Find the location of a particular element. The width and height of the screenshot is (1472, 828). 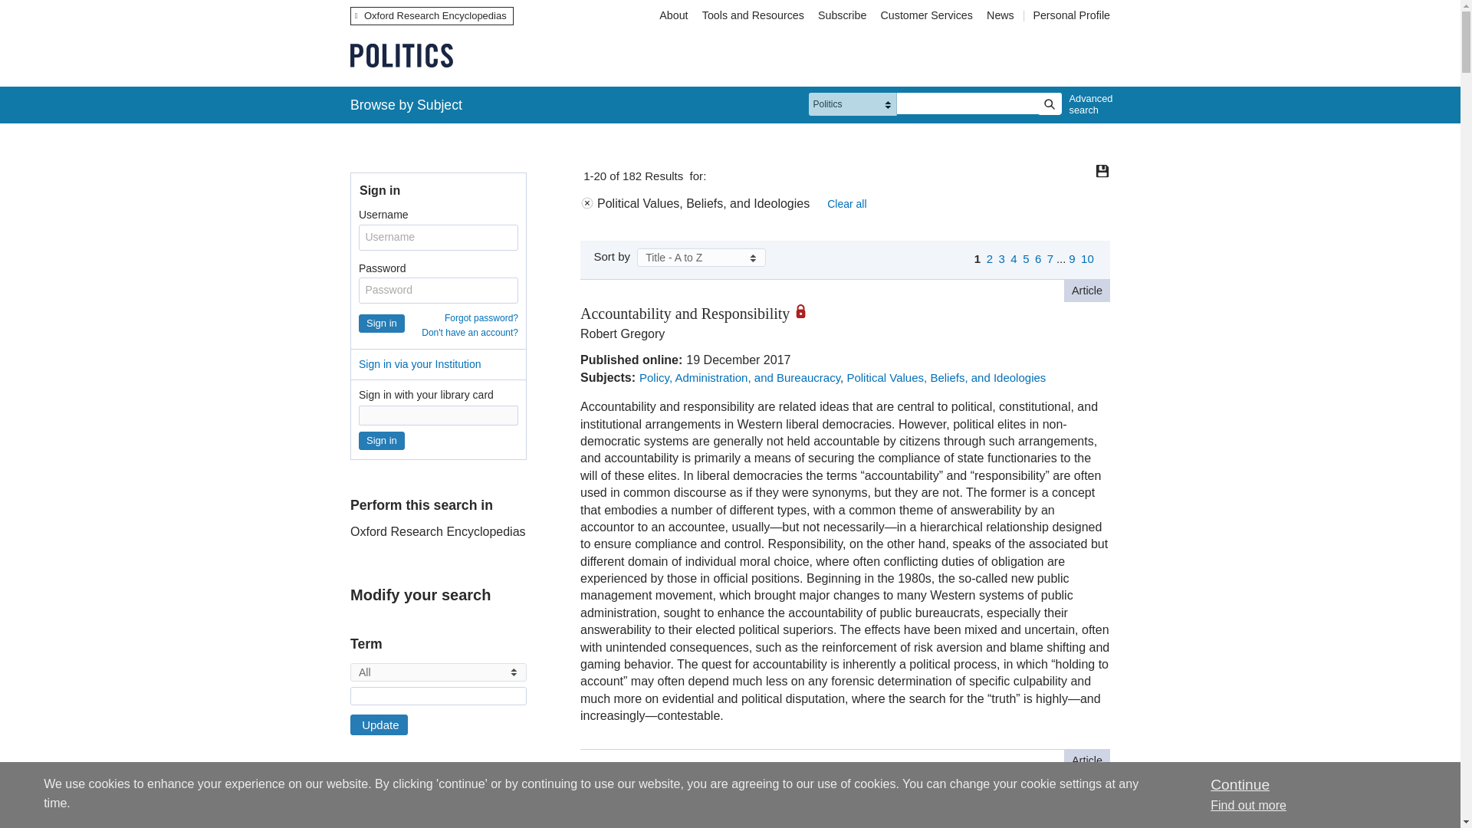

Subject Reference is located at coordinates (355, 817).